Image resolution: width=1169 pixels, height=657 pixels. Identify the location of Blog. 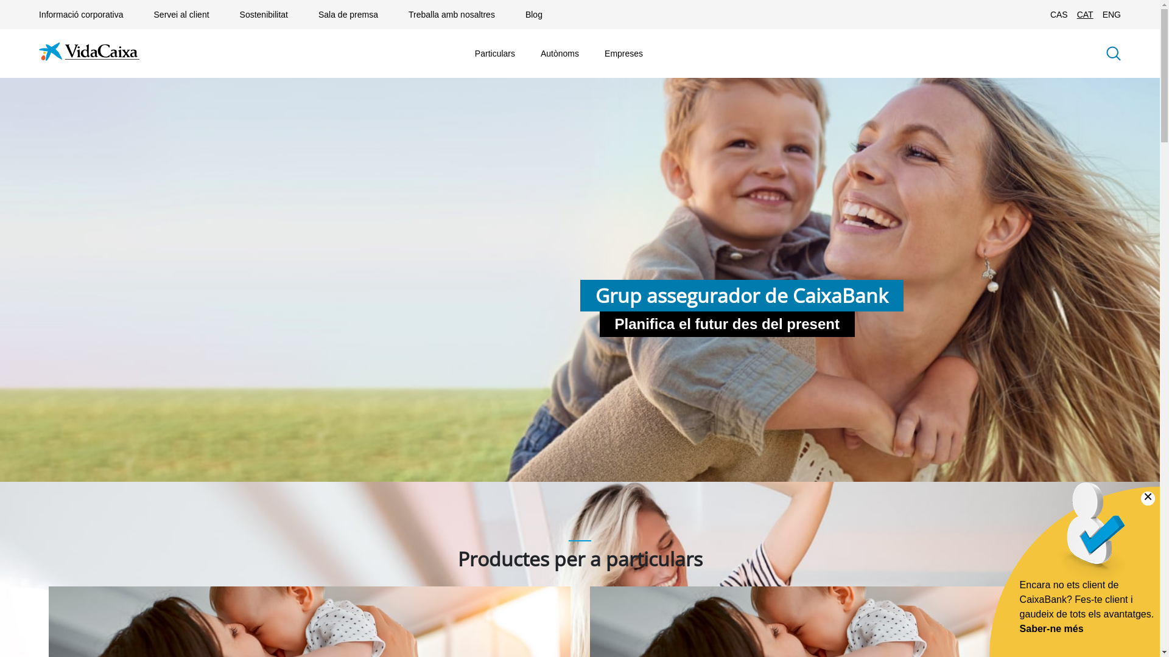
(534, 15).